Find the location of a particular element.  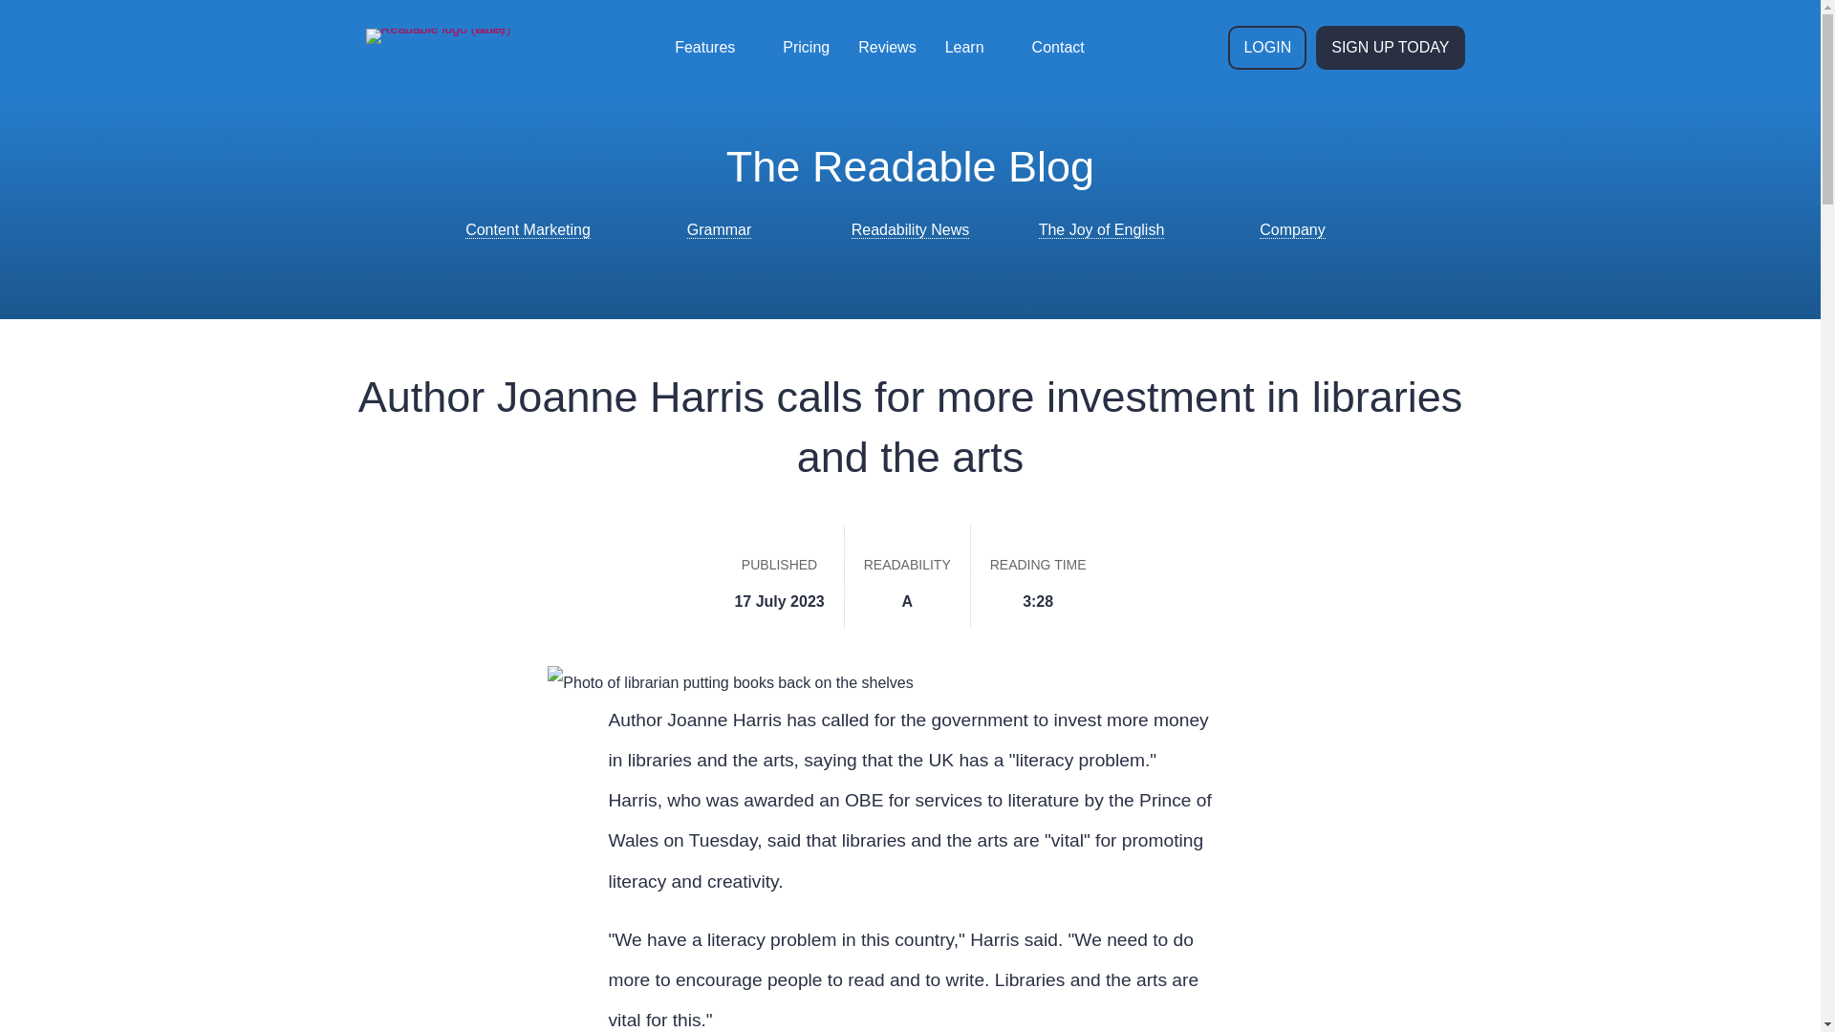

Contact is located at coordinates (1059, 48).